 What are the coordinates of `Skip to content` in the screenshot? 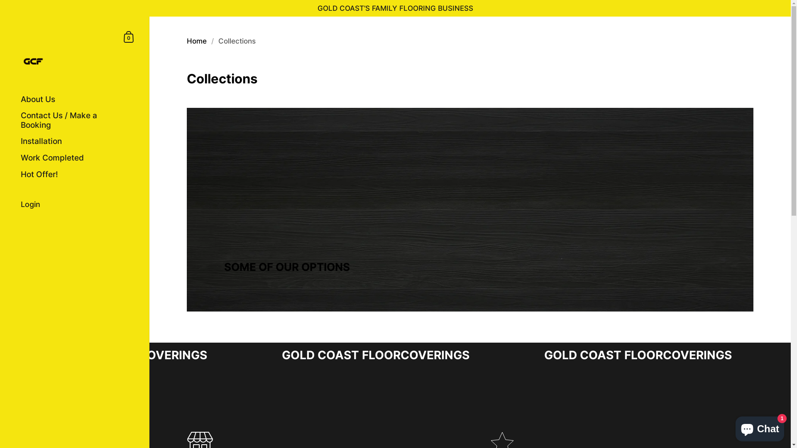 It's located at (0, 17).